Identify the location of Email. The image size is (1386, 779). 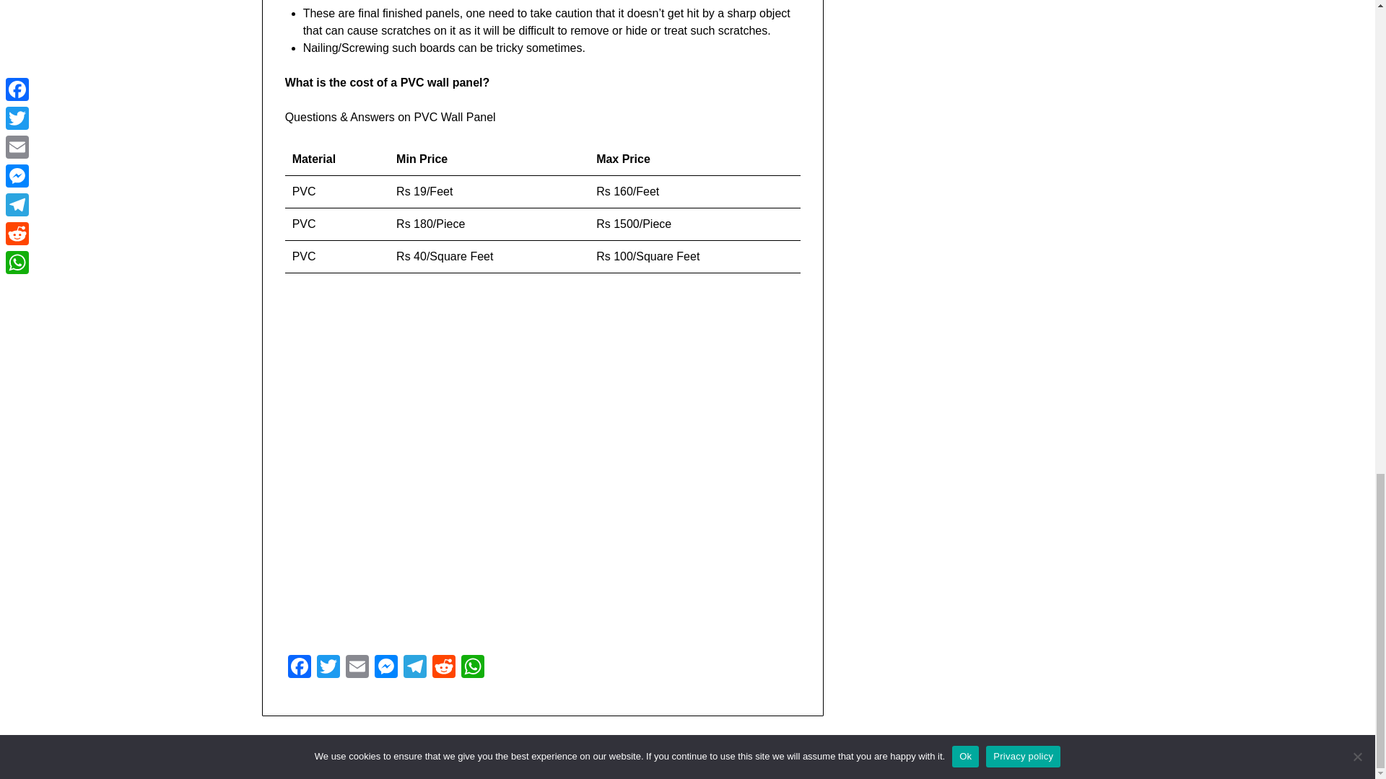
(357, 668).